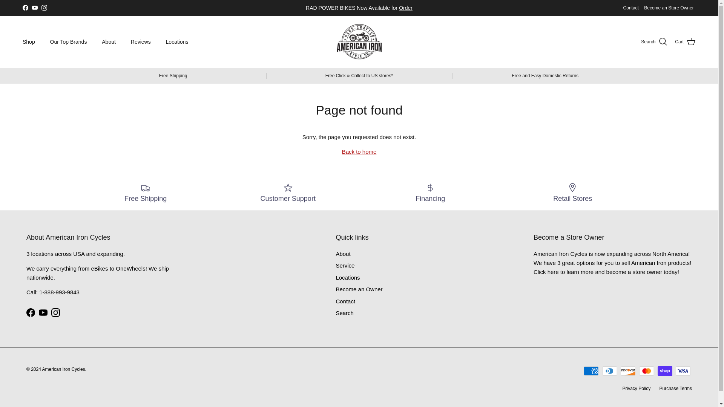 Image resolution: width=724 pixels, height=407 pixels. What do you see at coordinates (683, 371) in the screenshot?
I see `Visa` at bounding box center [683, 371].